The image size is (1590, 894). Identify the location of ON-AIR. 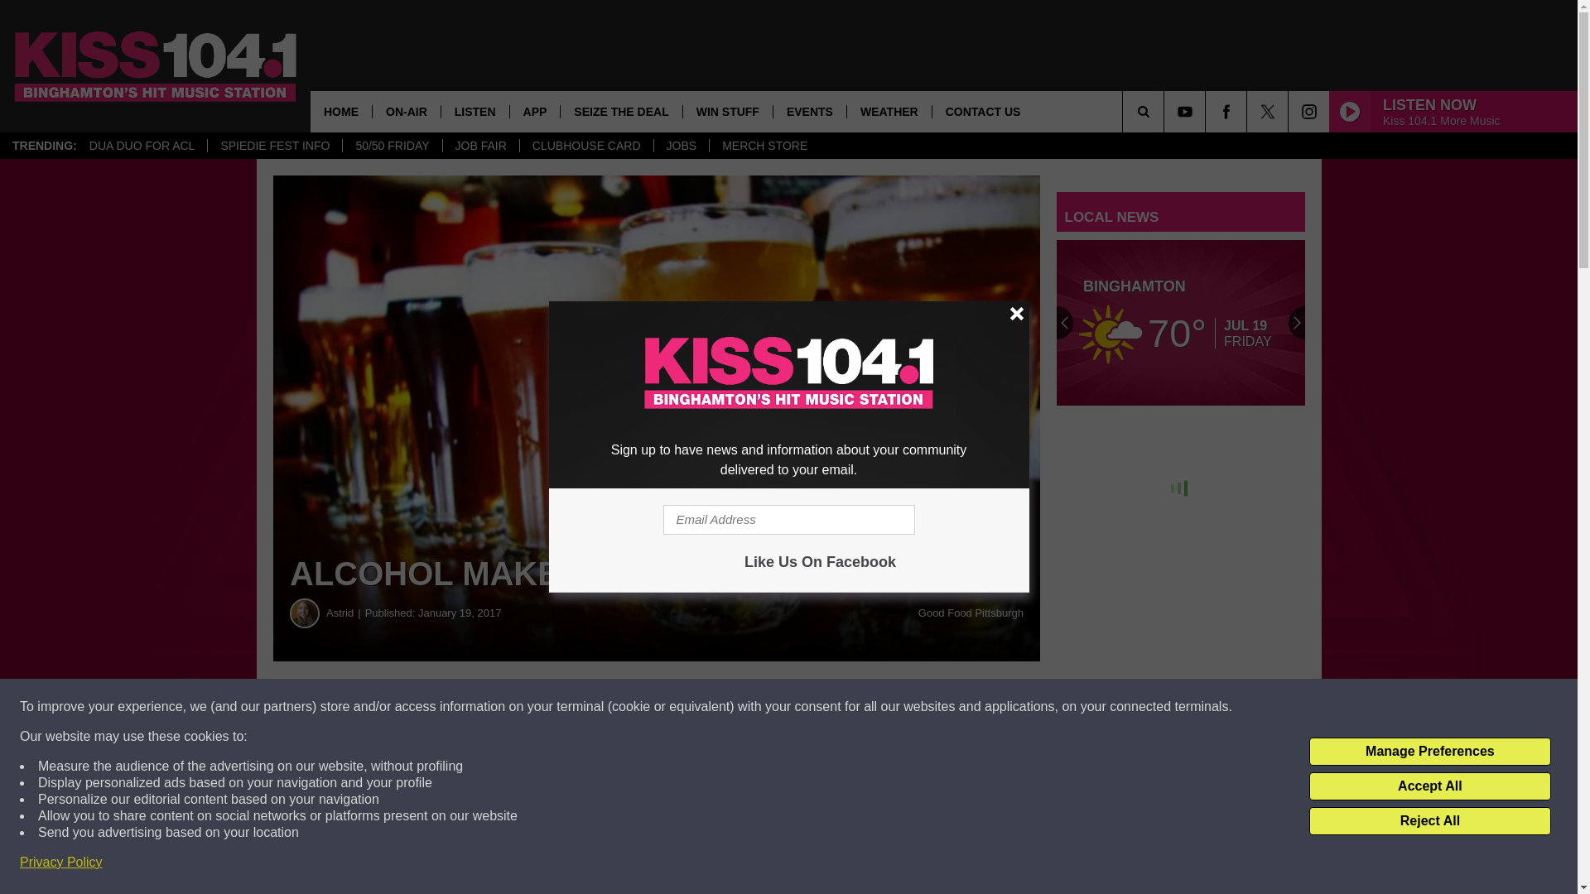
(406, 111).